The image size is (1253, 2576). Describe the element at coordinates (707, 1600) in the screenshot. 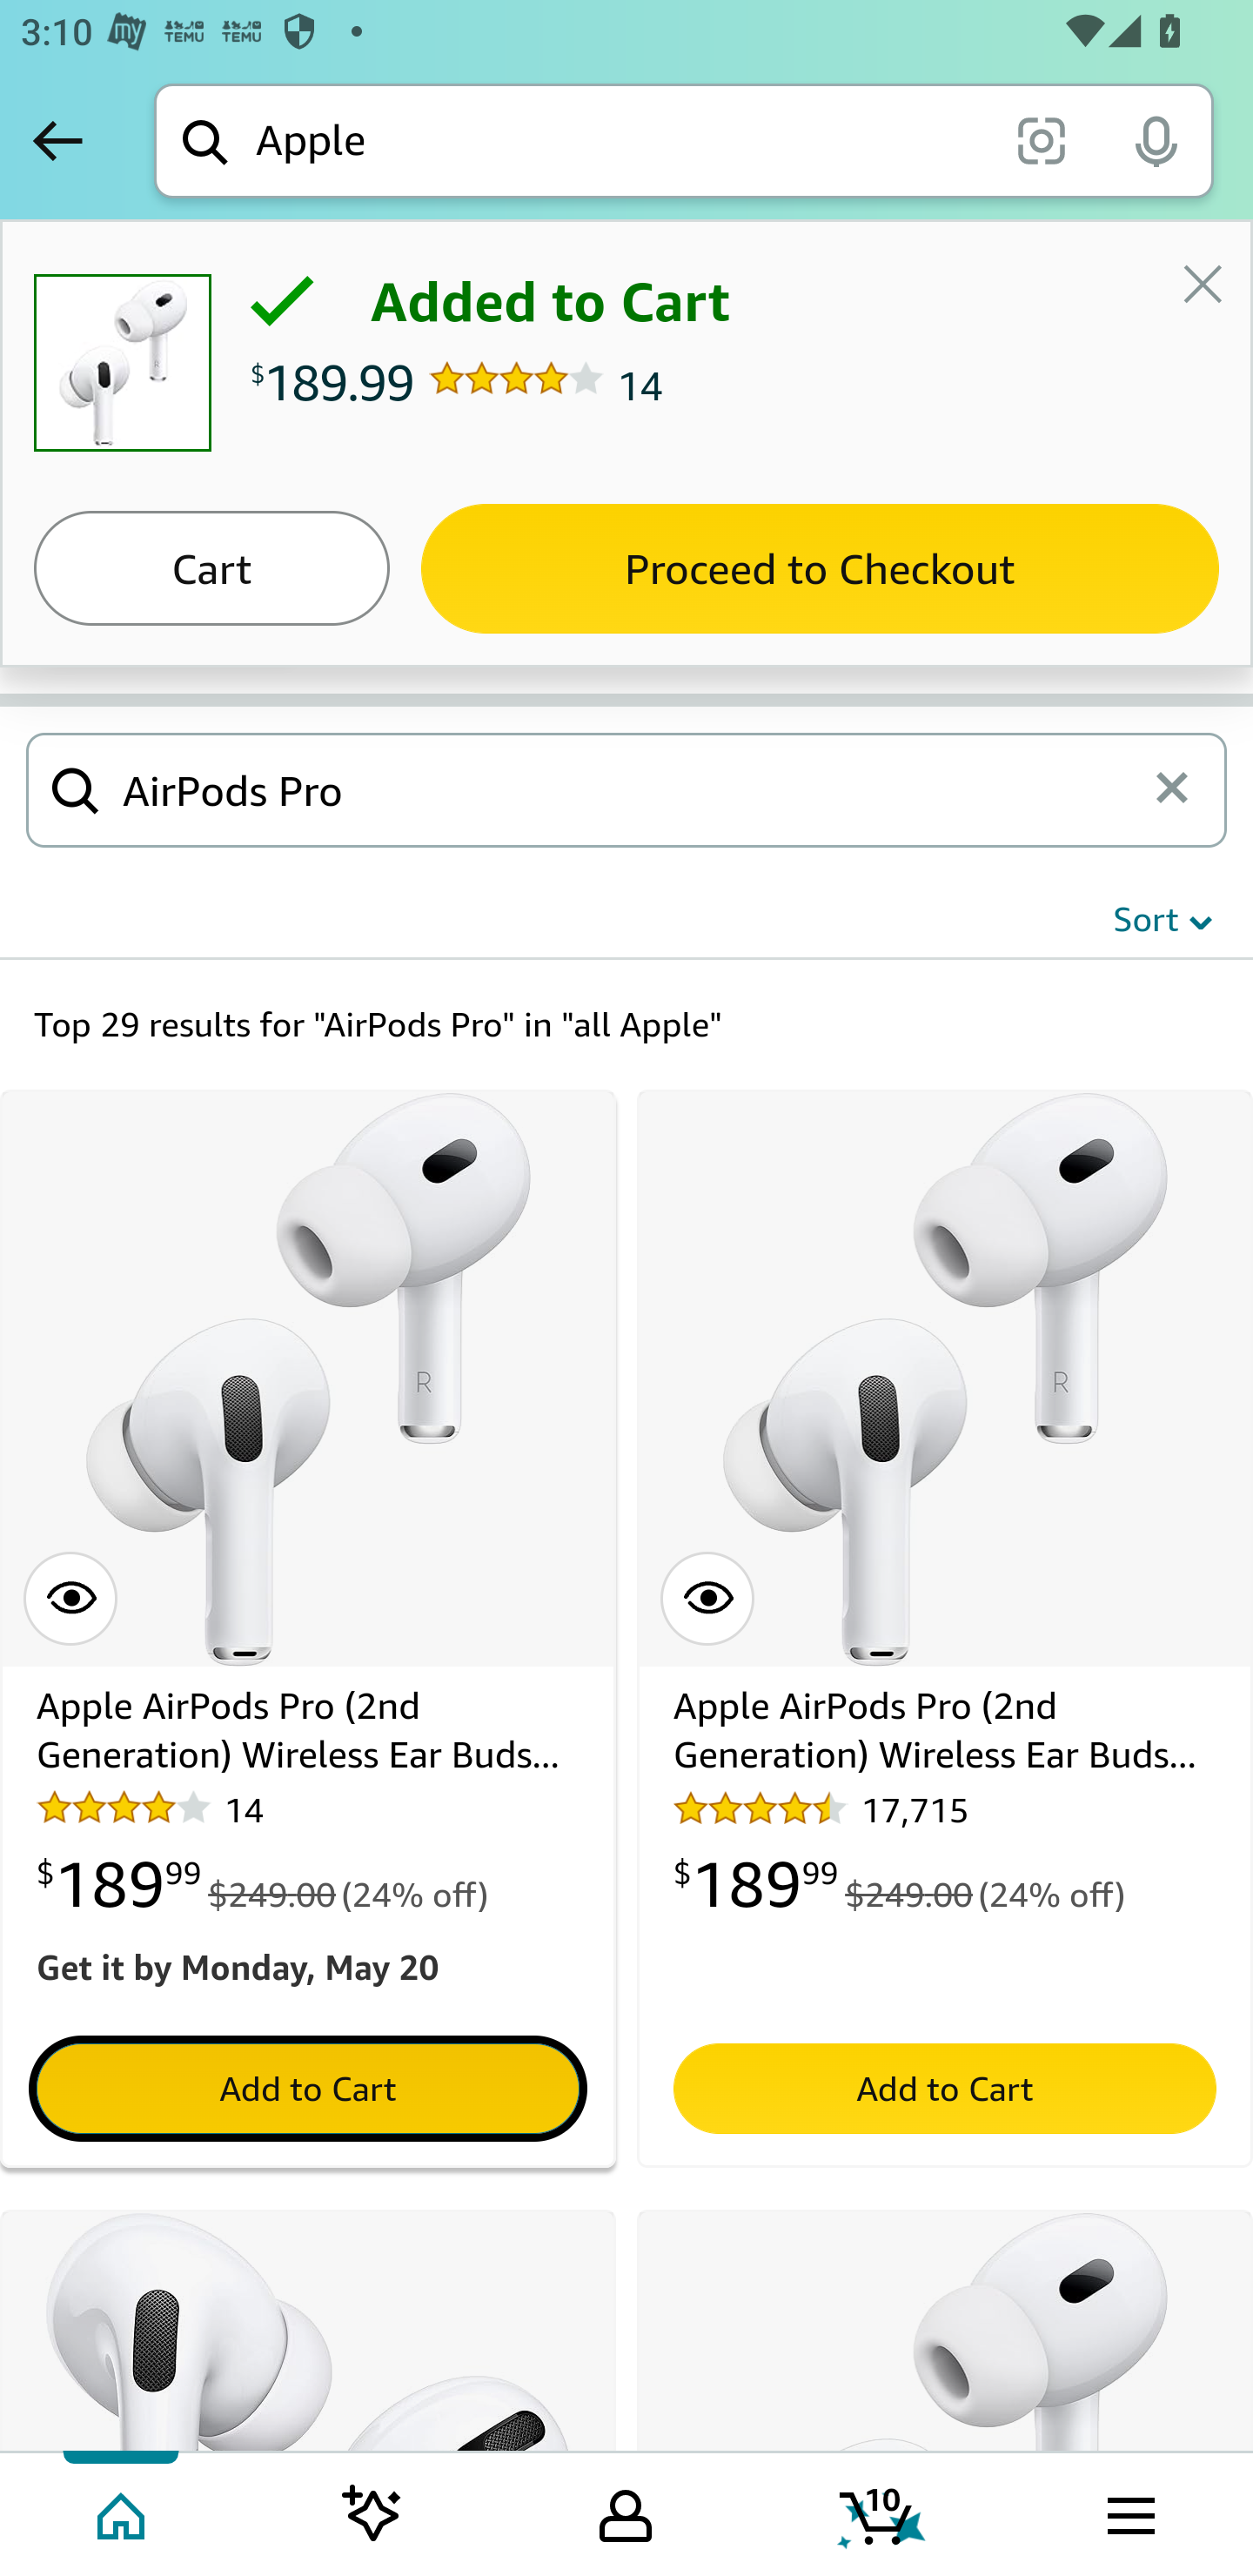

I see `Quick look` at that location.